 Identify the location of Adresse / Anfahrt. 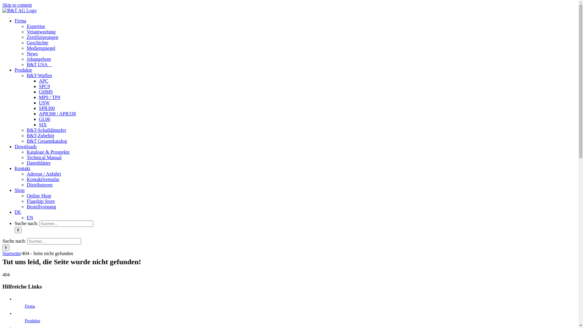
(44, 174).